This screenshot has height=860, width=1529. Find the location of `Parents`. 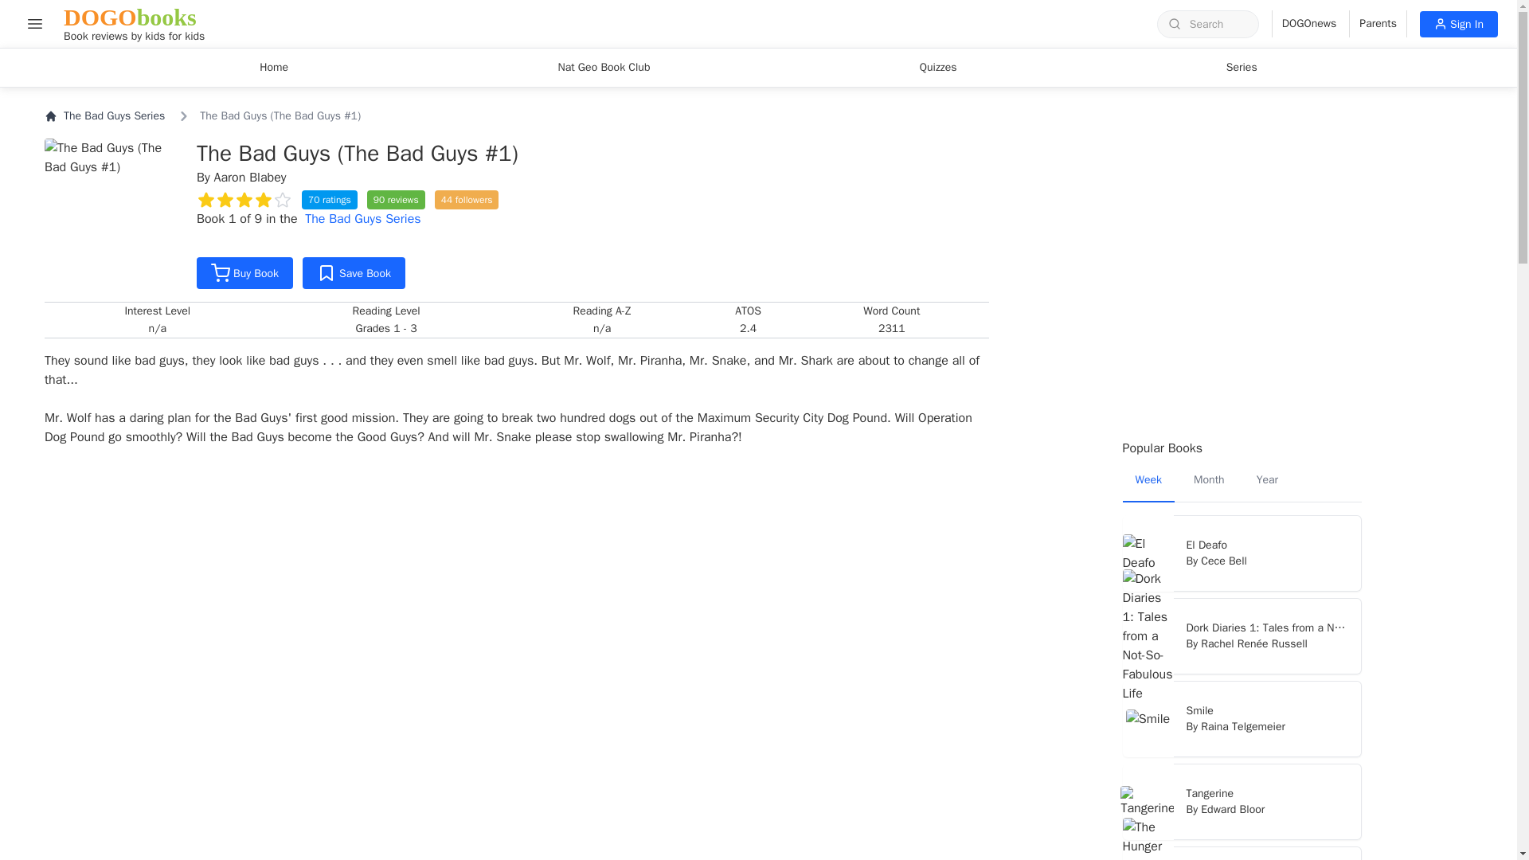

Parents is located at coordinates (1242, 371).